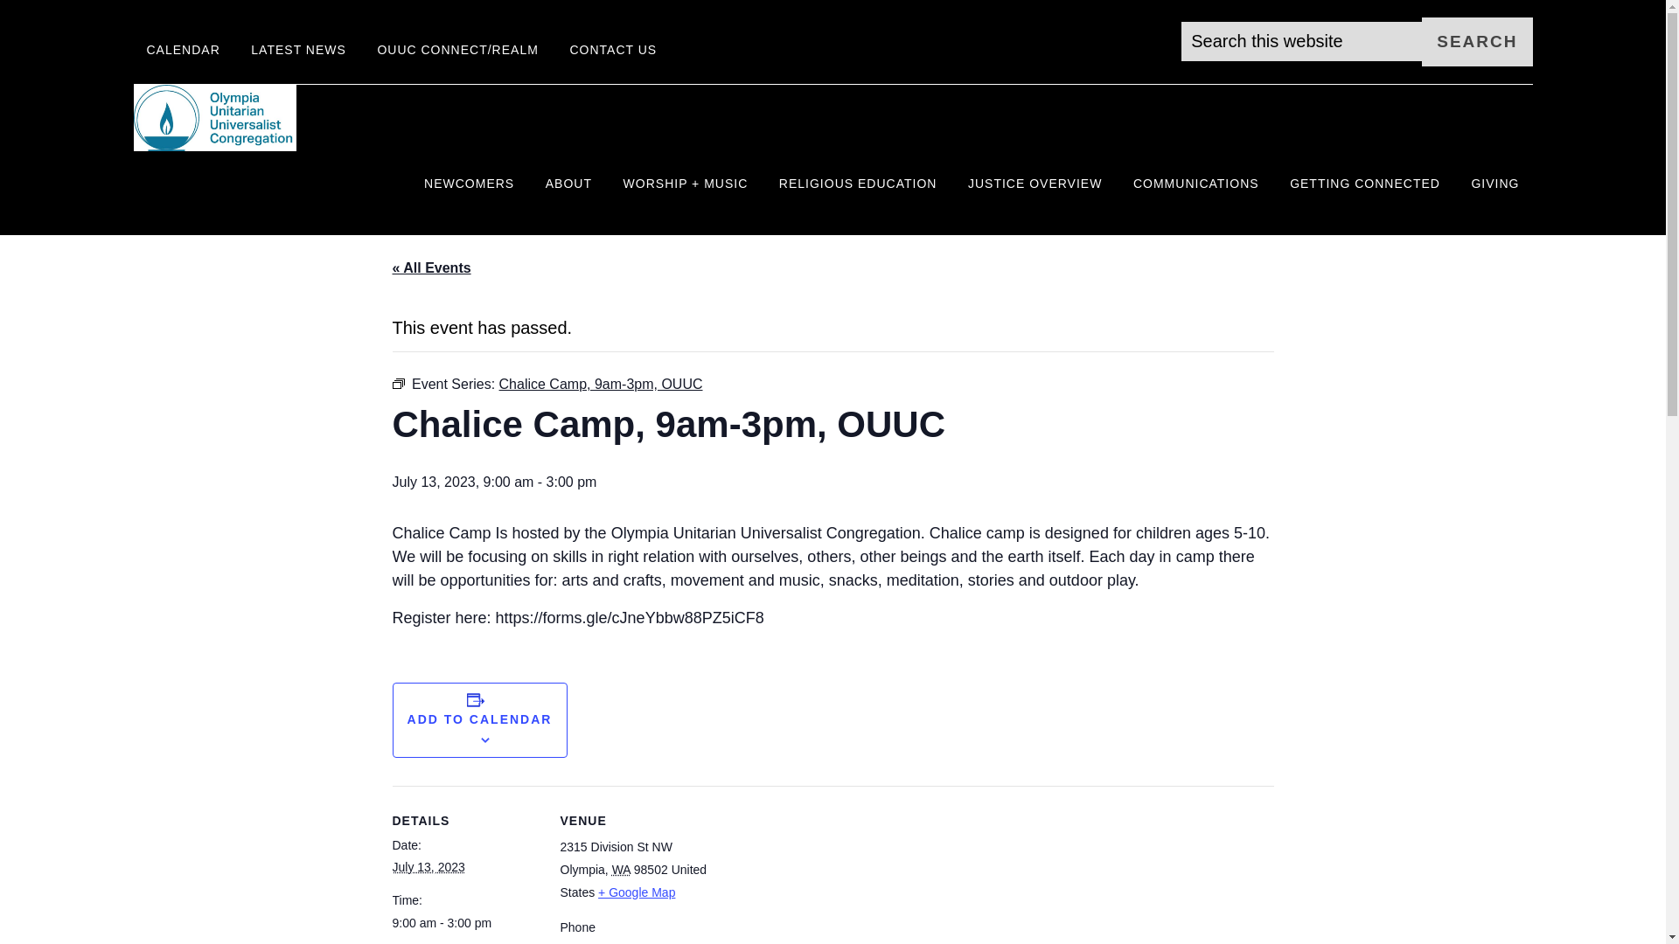 The height and width of the screenshot is (944, 1679). Describe the element at coordinates (298, 51) in the screenshot. I see `LATEST NEWS` at that location.